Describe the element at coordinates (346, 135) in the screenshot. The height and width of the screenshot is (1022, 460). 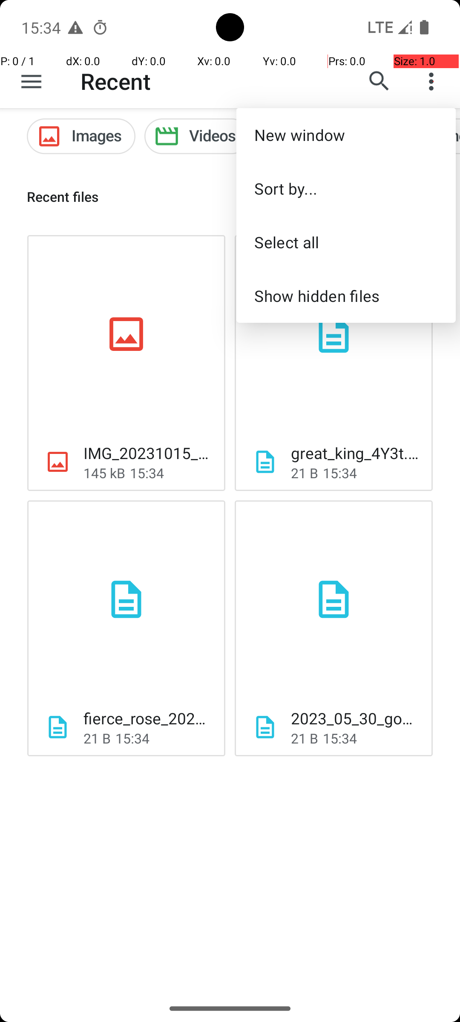
I see `New window` at that location.